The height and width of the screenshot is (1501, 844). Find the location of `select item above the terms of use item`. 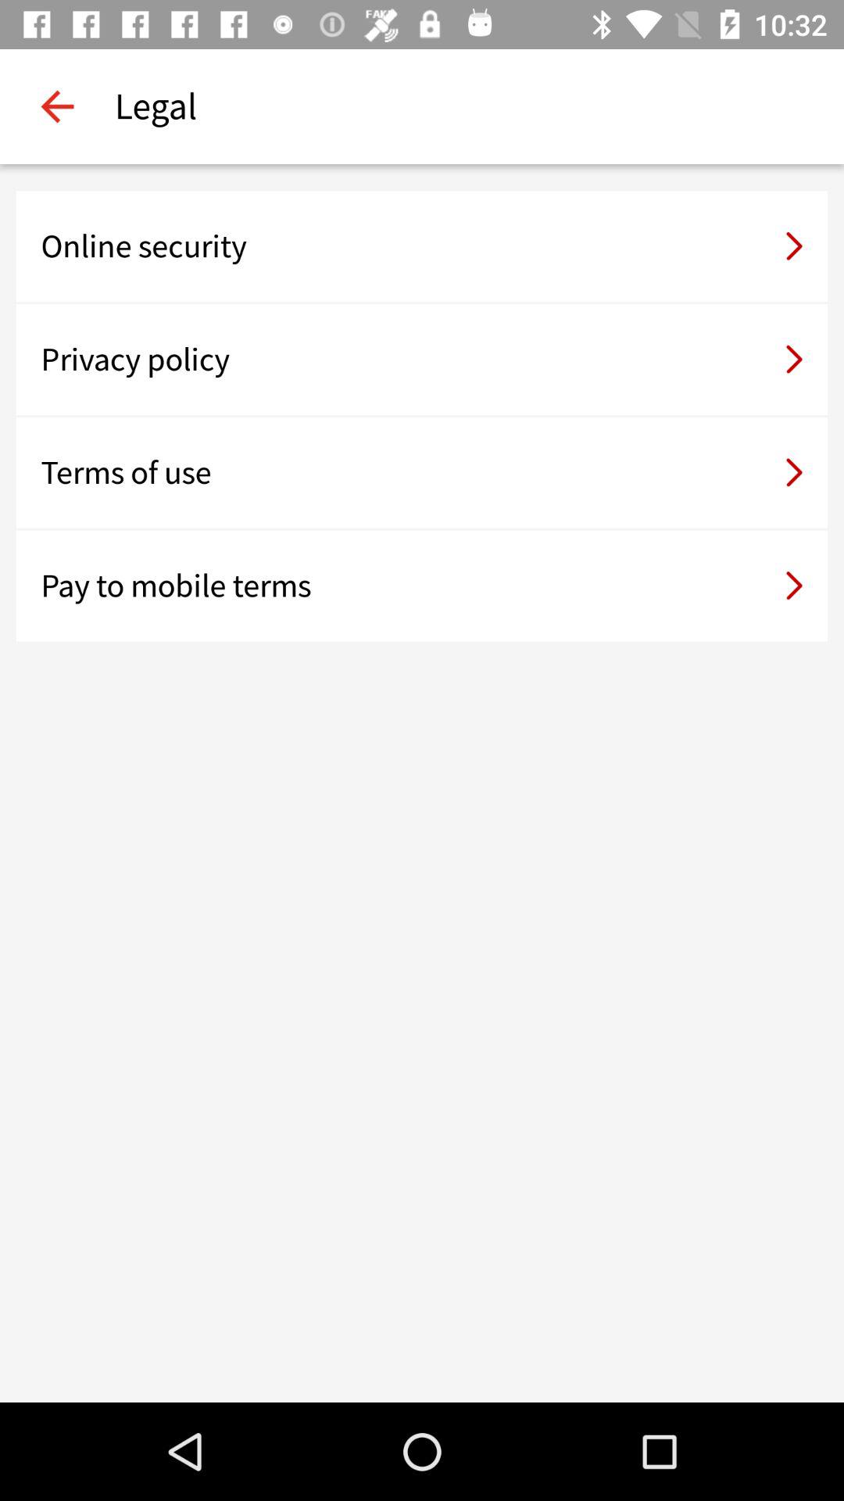

select item above the terms of use item is located at coordinates (422, 360).